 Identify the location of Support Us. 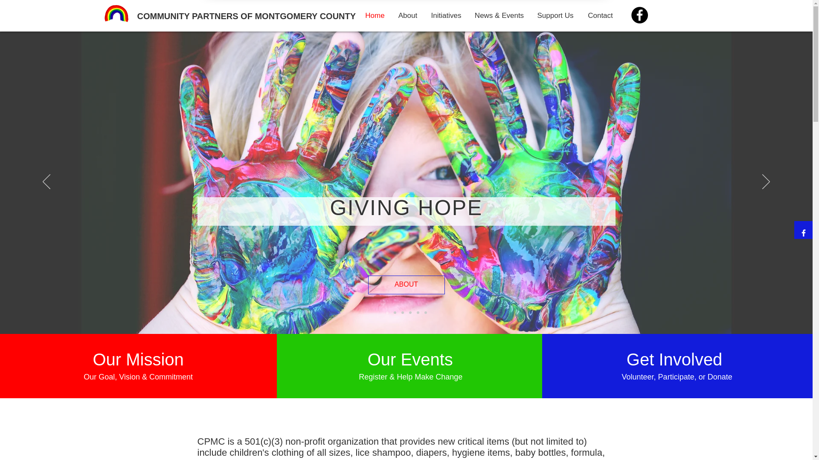
(555, 15).